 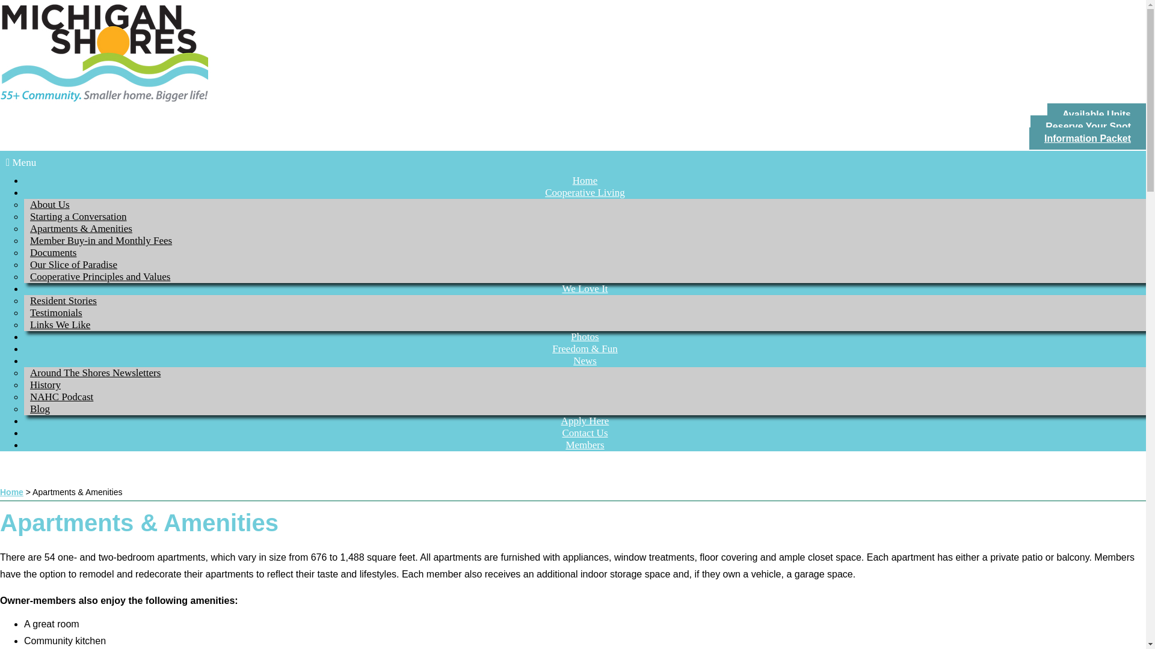 I want to click on Member Buy-in and Monthly Fees, so click(x=101, y=240).